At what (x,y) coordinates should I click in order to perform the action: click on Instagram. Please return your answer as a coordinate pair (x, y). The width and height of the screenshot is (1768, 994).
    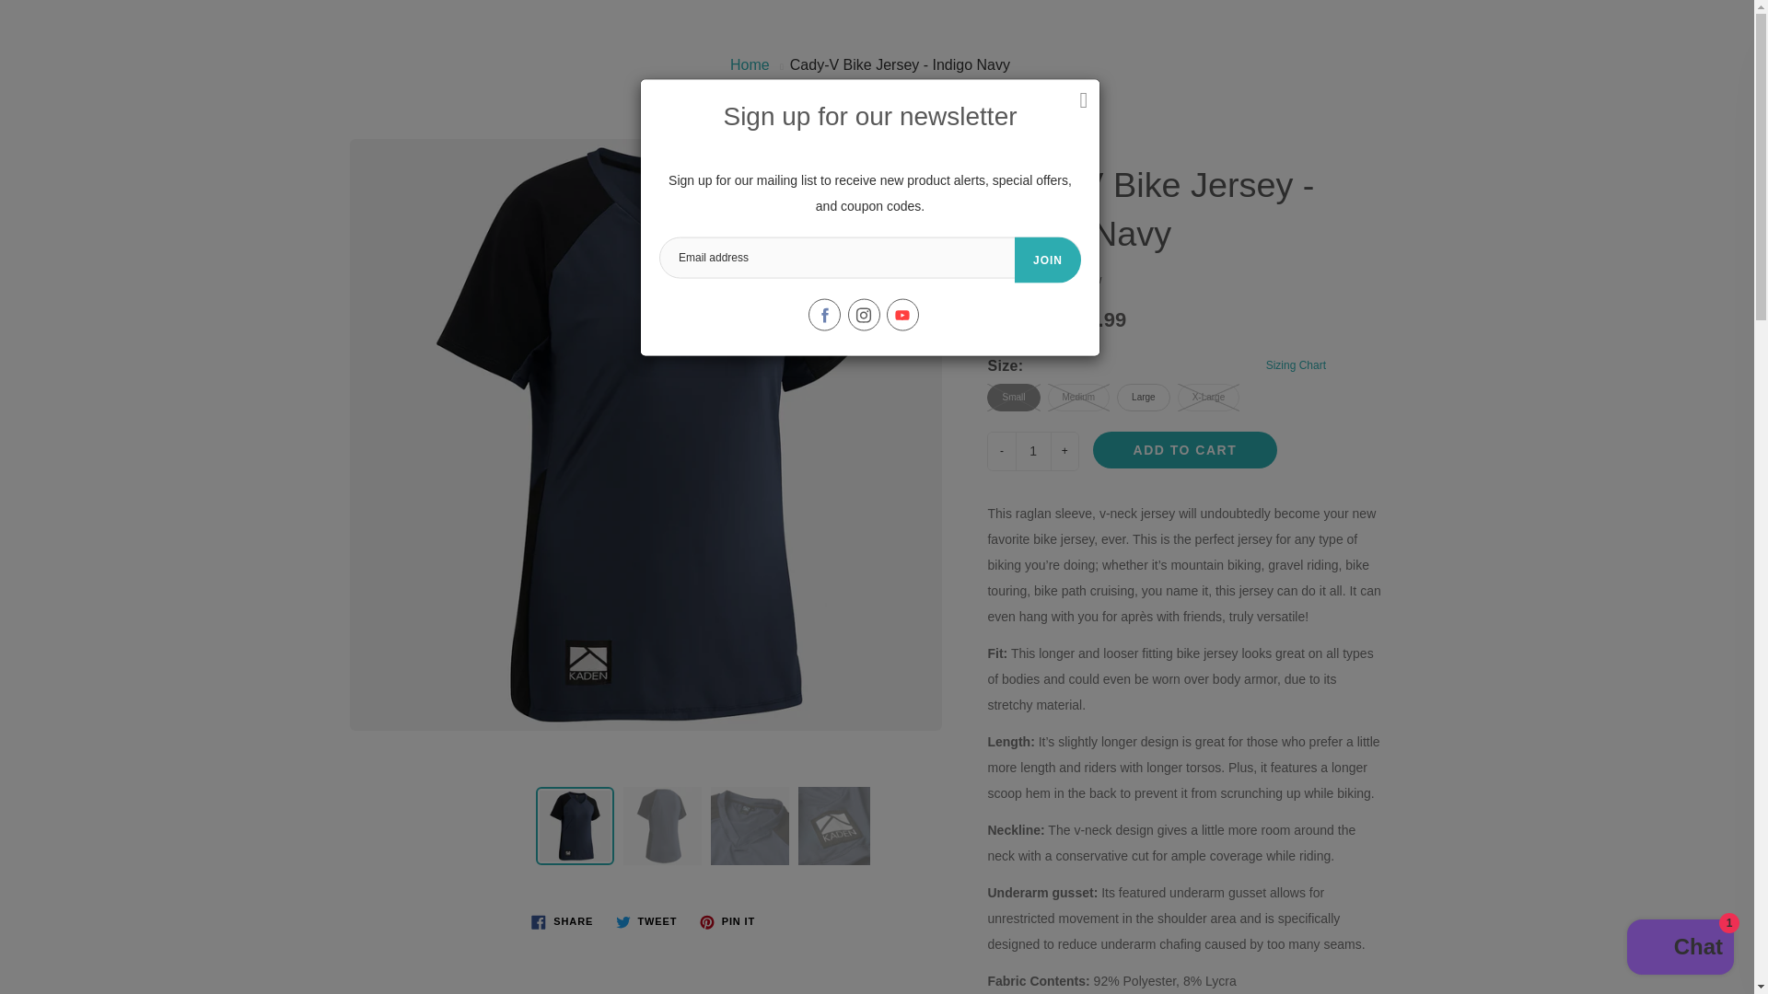
    Looking at the image, I should click on (862, 315).